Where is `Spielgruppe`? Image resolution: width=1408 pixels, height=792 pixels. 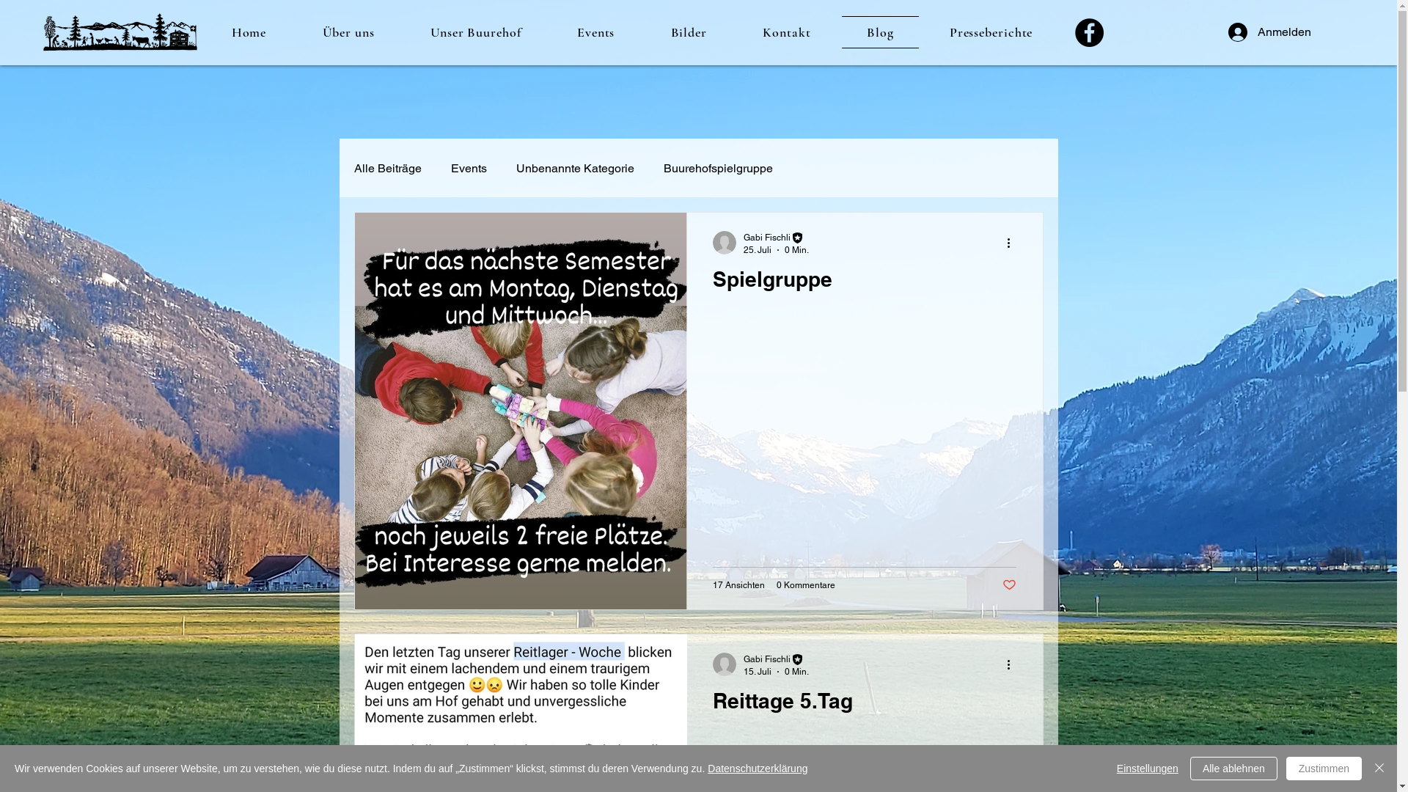
Spielgruppe is located at coordinates (865, 283).